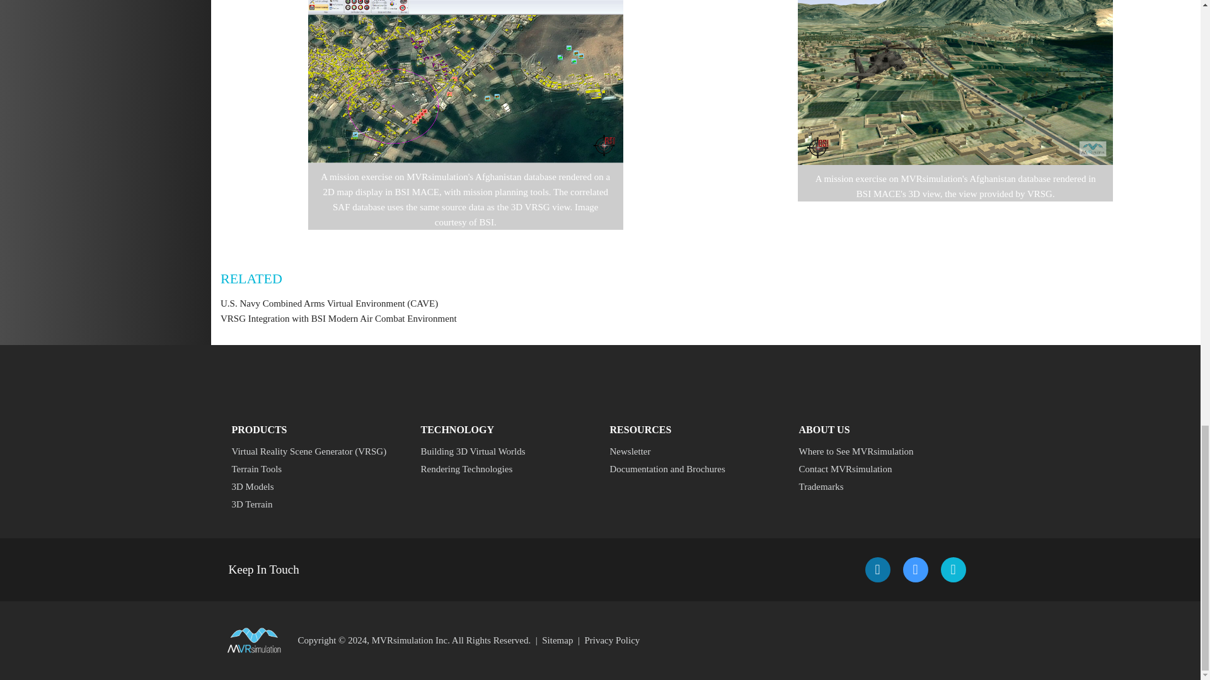  I want to click on MVRsimulation, so click(612, 640).